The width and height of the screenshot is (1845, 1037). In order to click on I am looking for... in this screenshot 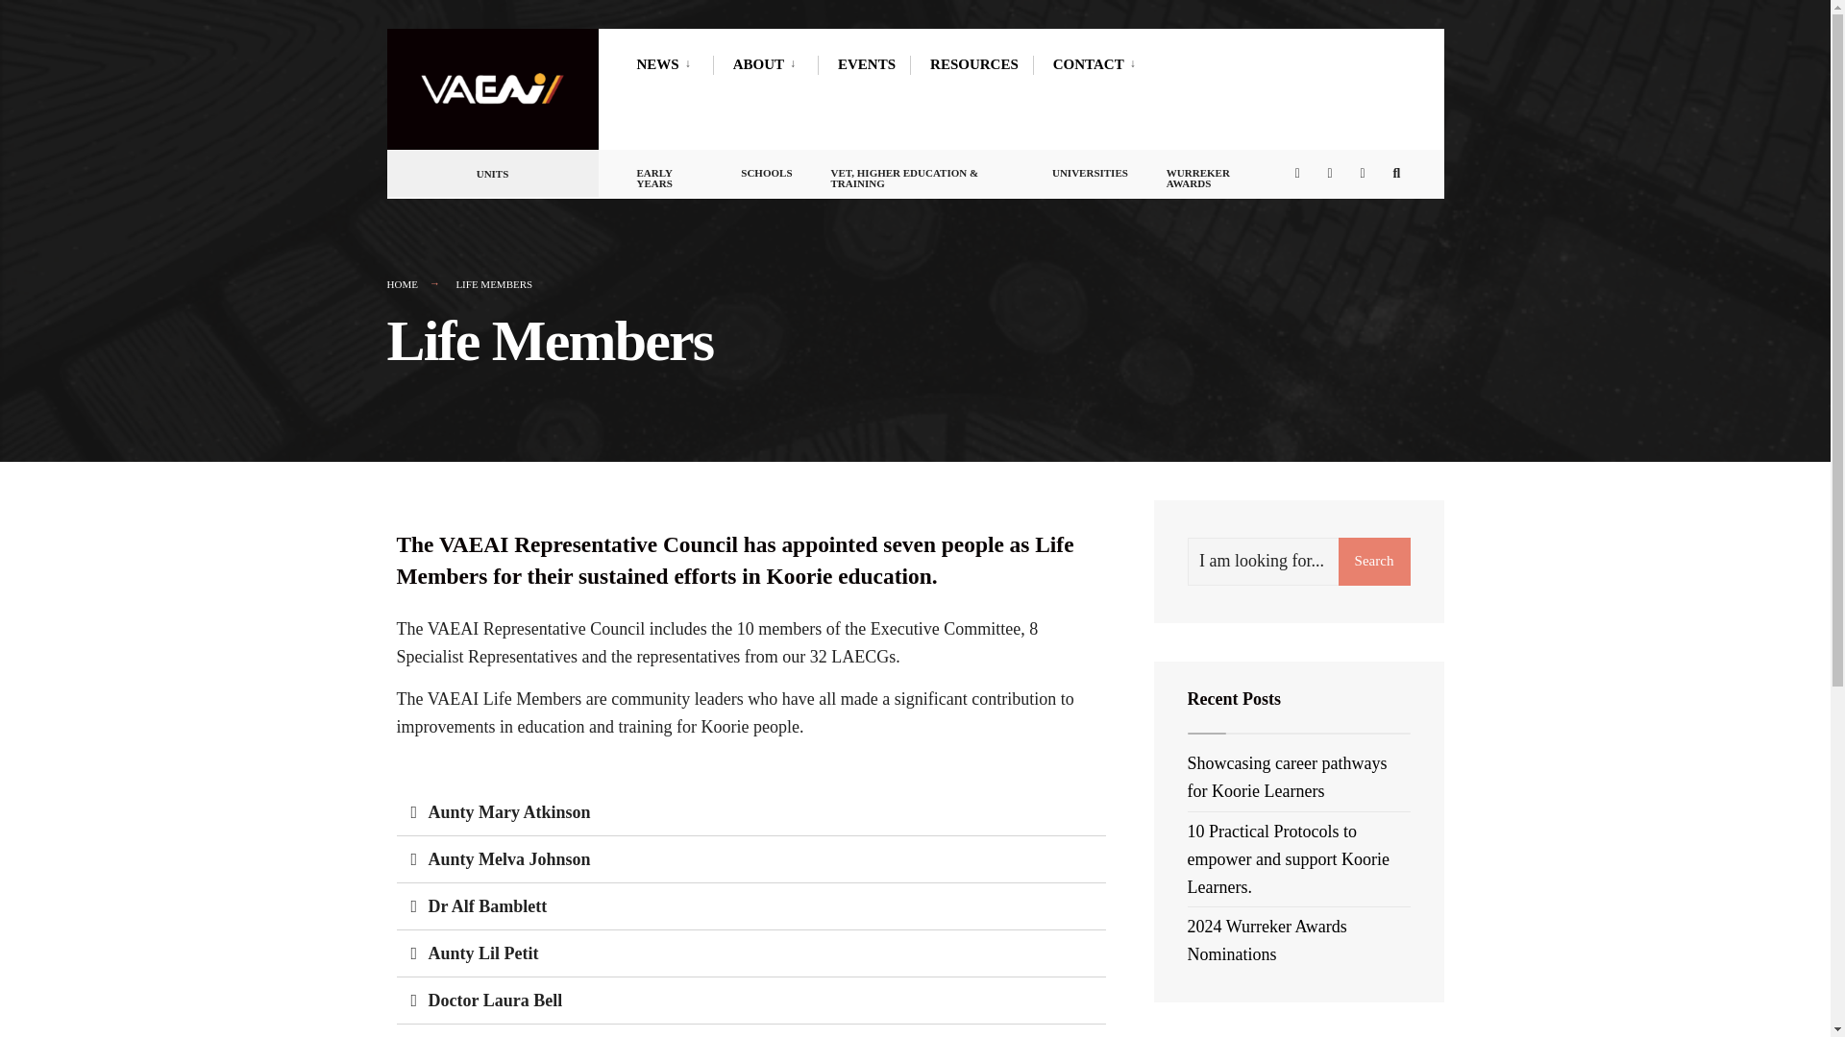, I will do `click(1299, 562)`.